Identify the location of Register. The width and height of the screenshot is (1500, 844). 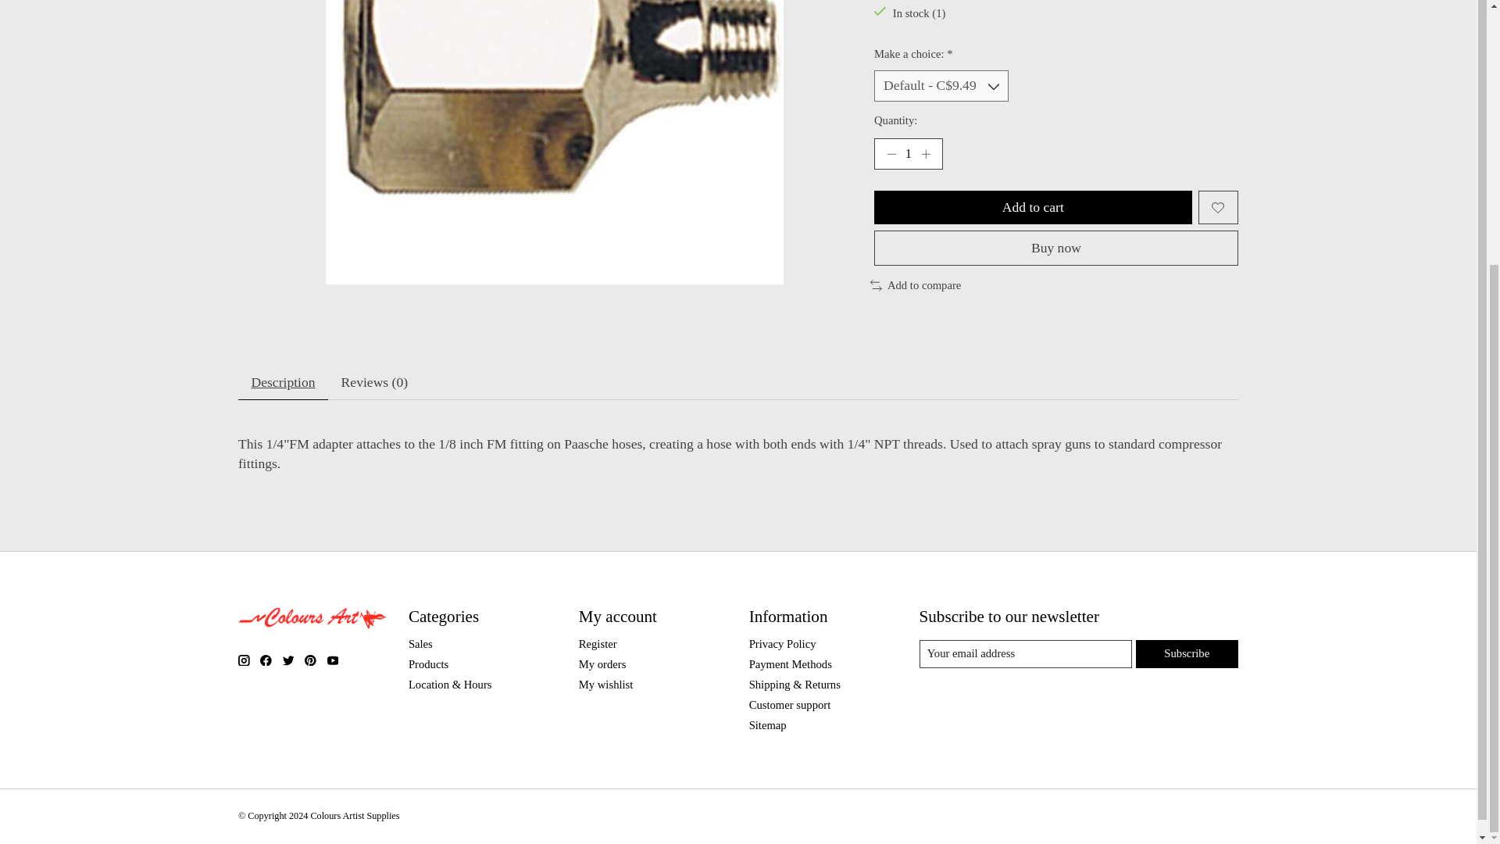
(598, 644).